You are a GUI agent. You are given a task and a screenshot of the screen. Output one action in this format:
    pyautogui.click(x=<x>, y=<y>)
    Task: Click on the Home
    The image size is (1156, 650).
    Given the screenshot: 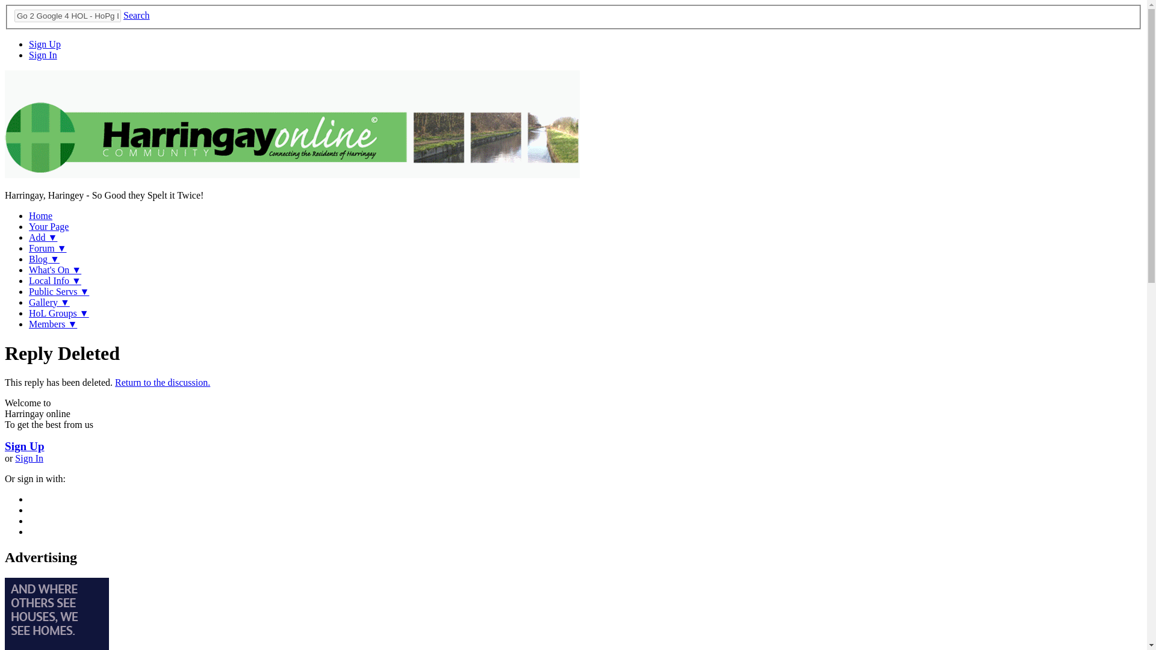 What is the action you would take?
    pyautogui.click(x=40, y=215)
    